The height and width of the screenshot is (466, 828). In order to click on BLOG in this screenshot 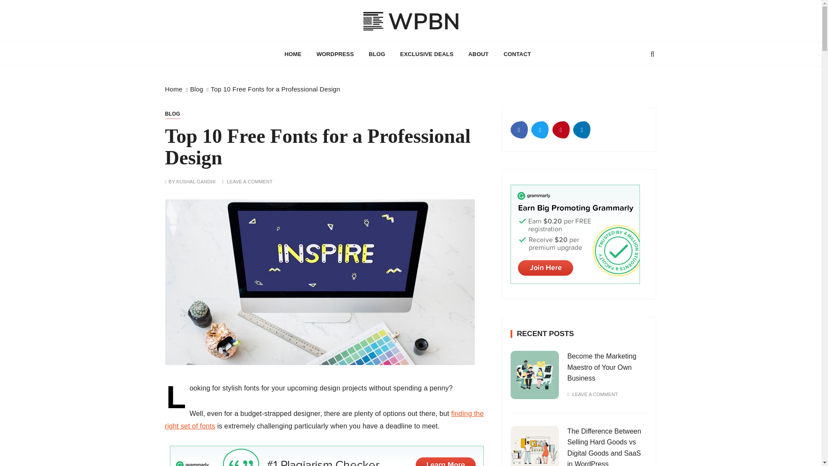, I will do `click(377, 54)`.